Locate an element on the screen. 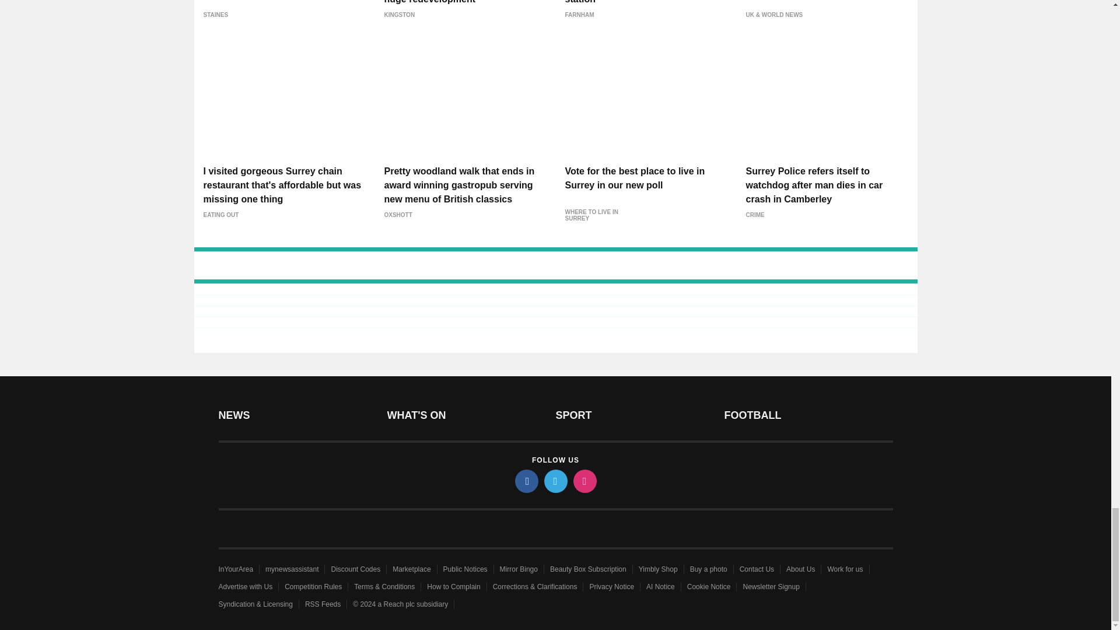 The width and height of the screenshot is (1120, 630). facebook is located at coordinates (526, 481).